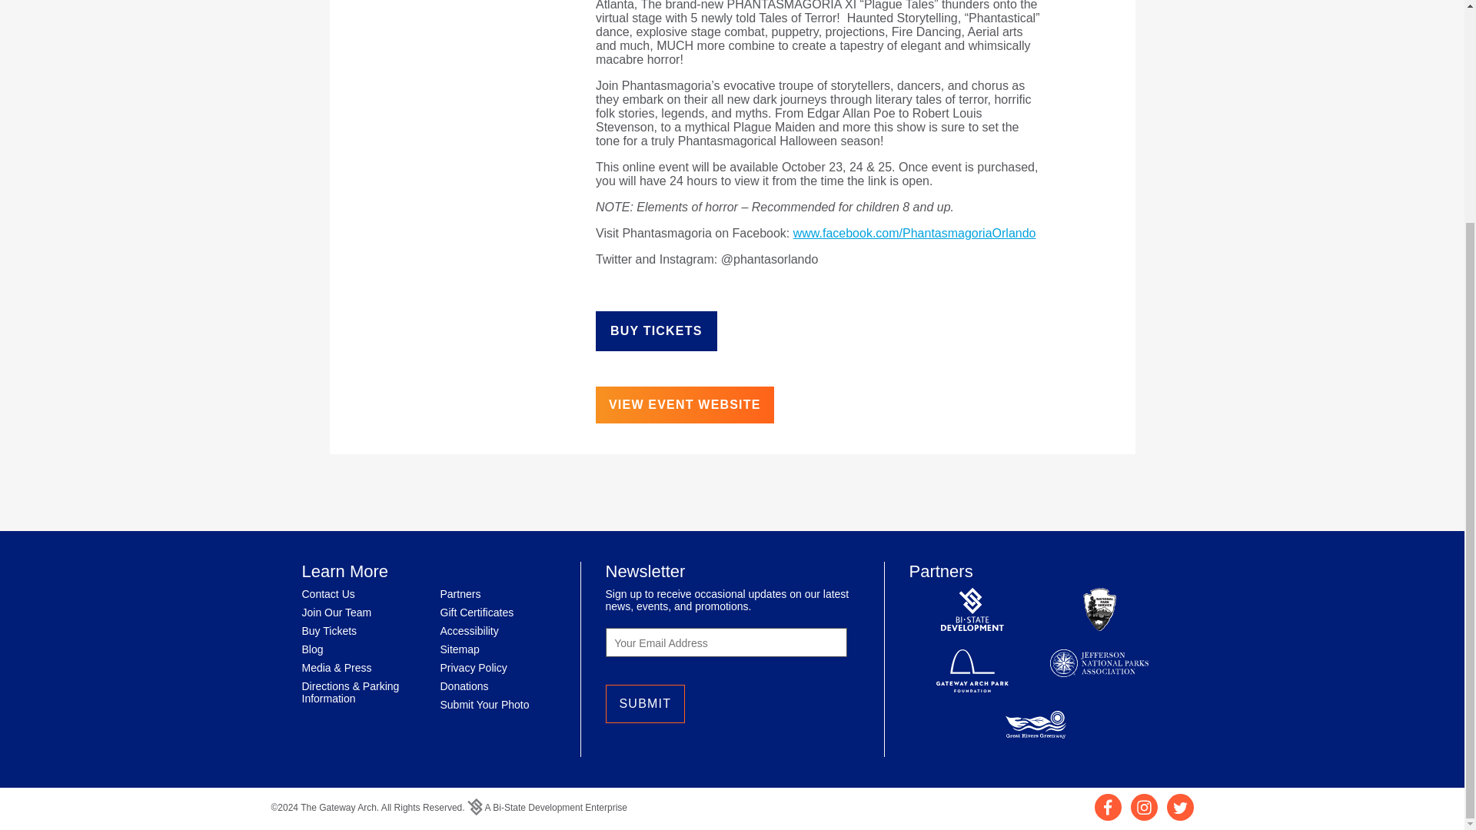 Image resolution: width=1476 pixels, height=830 pixels. Describe the element at coordinates (336, 612) in the screenshot. I see `Join Our Team` at that location.